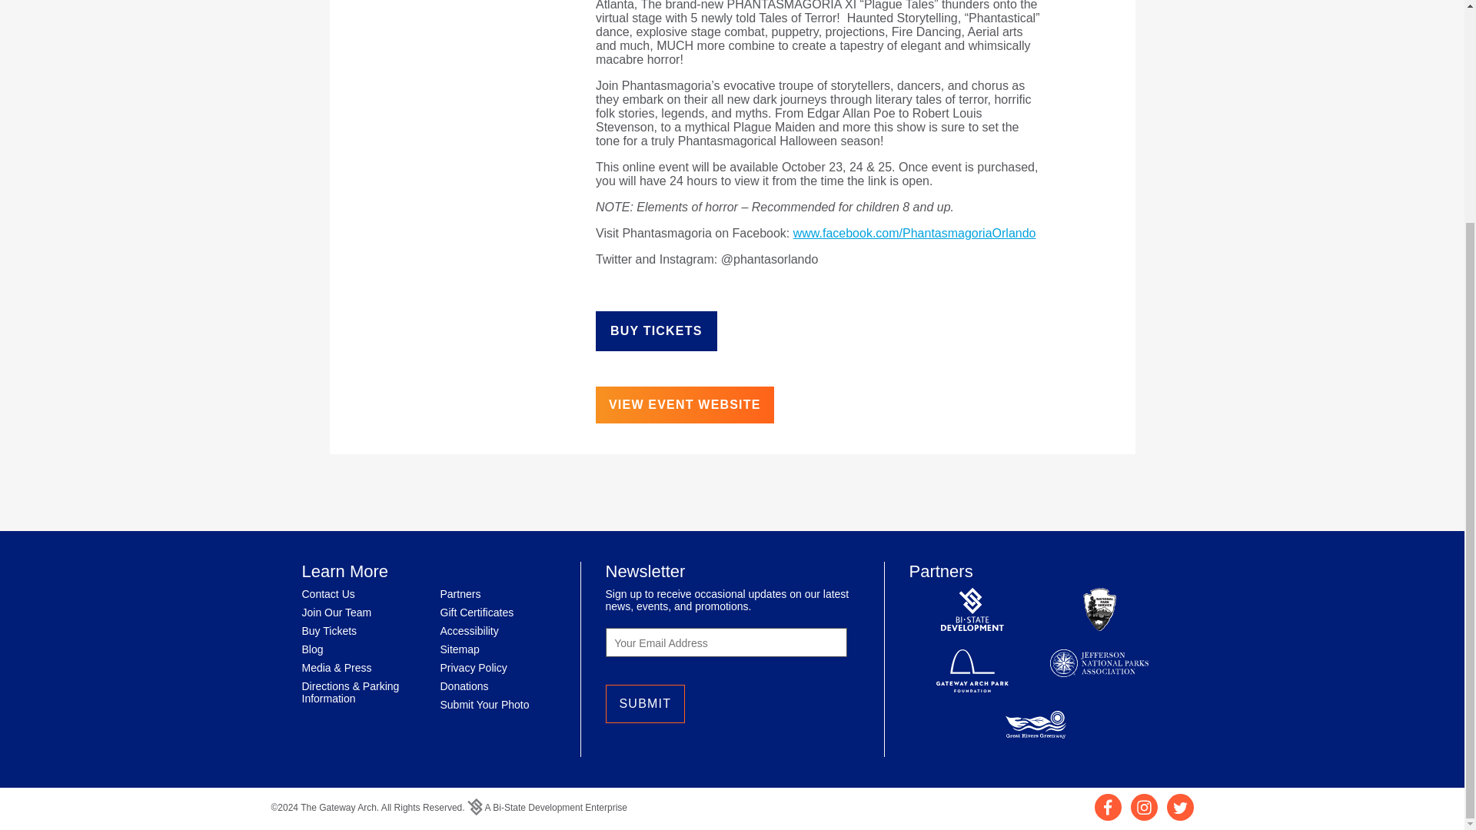 Image resolution: width=1476 pixels, height=830 pixels. Describe the element at coordinates (336, 612) in the screenshot. I see `Join Our Team` at that location.